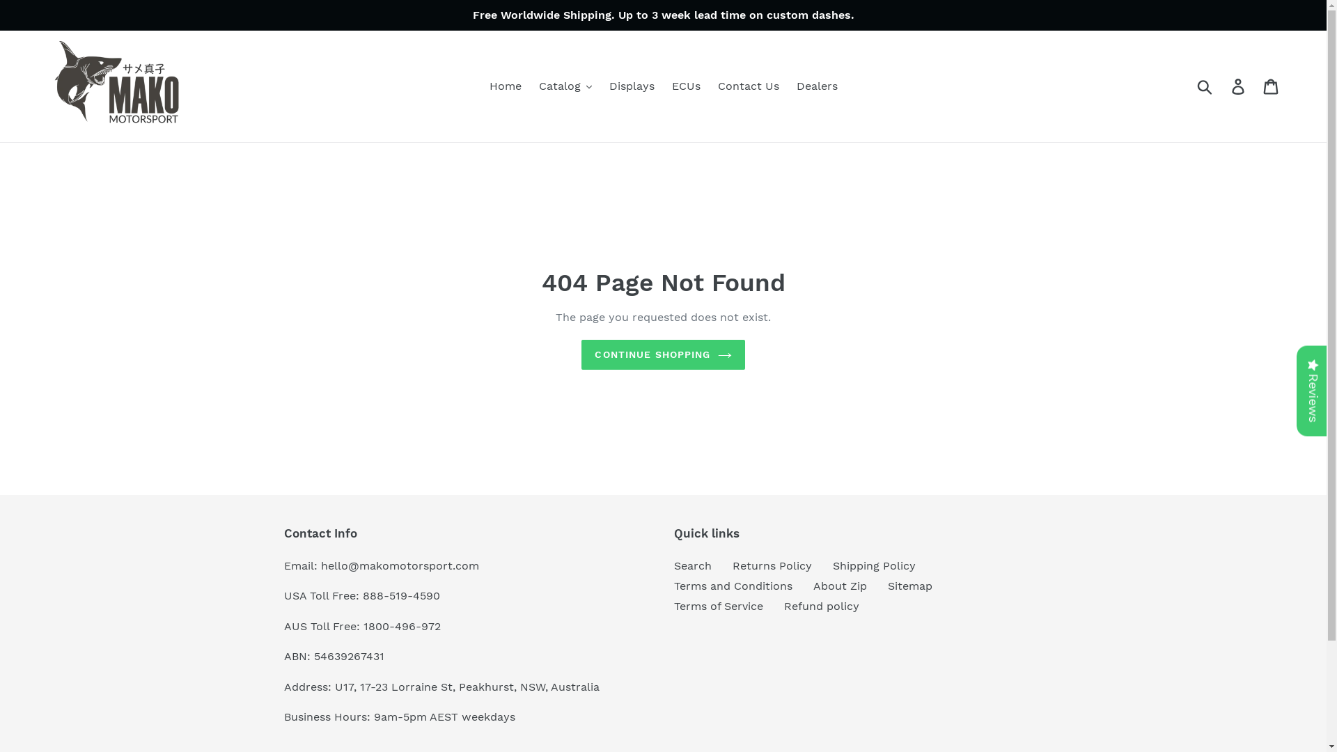 This screenshot has height=752, width=1337. Describe the element at coordinates (822, 606) in the screenshot. I see `Refund policy` at that location.